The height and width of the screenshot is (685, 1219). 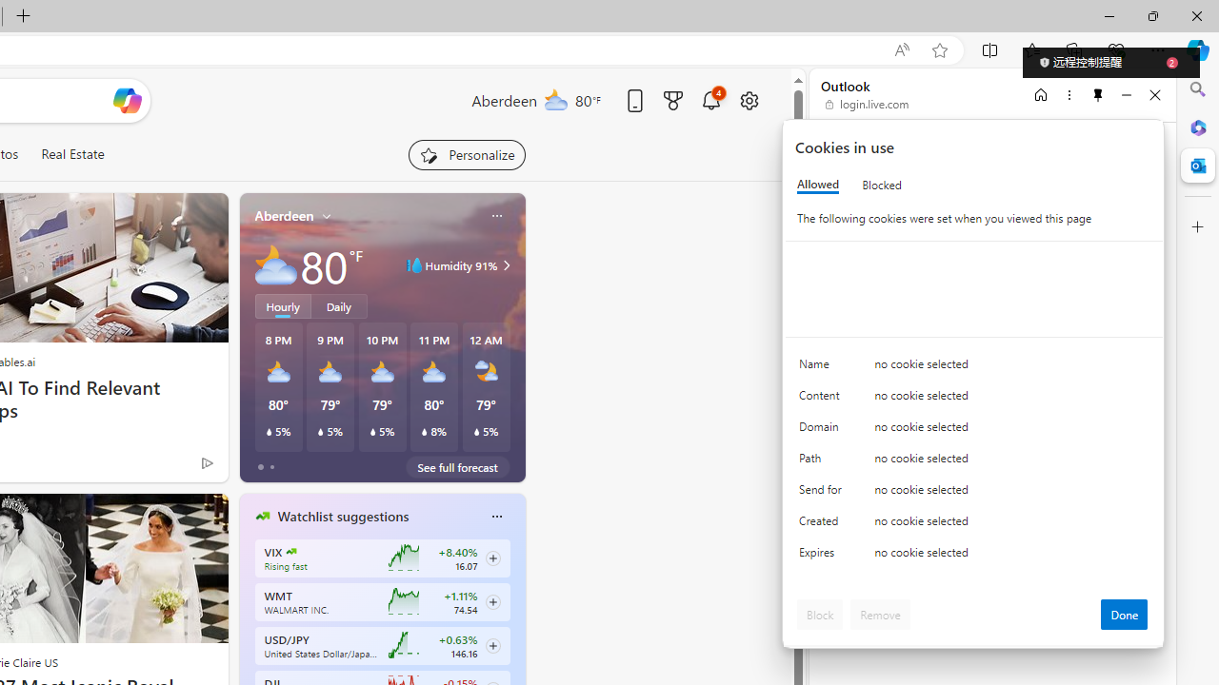 I want to click on Class: weather-current-precipitation-glyph, so click(x=476, y=432).